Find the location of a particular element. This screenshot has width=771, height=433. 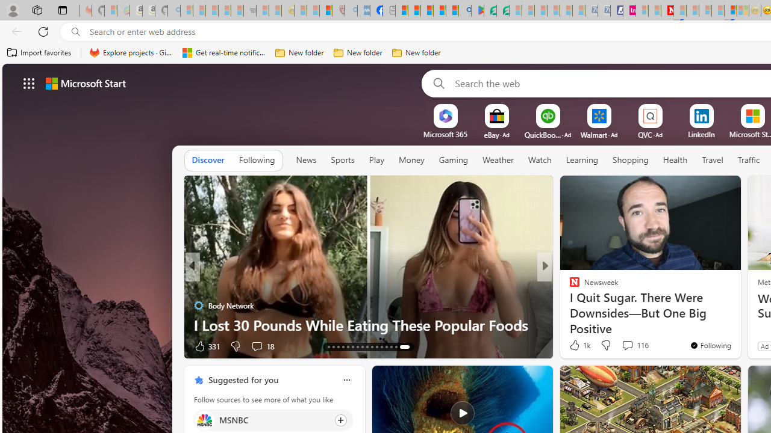

MSNBC is located at coordinates (204, 420).